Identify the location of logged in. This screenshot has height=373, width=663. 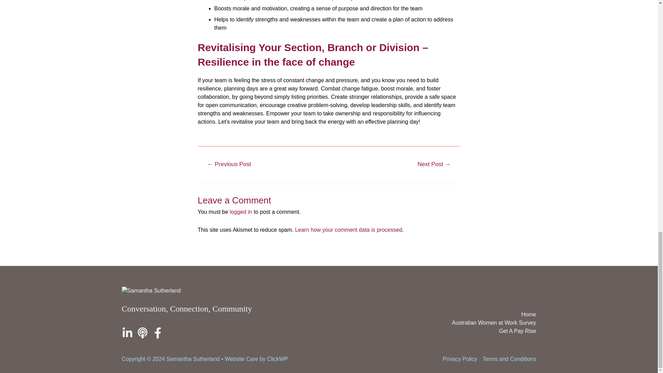
(240, 212).